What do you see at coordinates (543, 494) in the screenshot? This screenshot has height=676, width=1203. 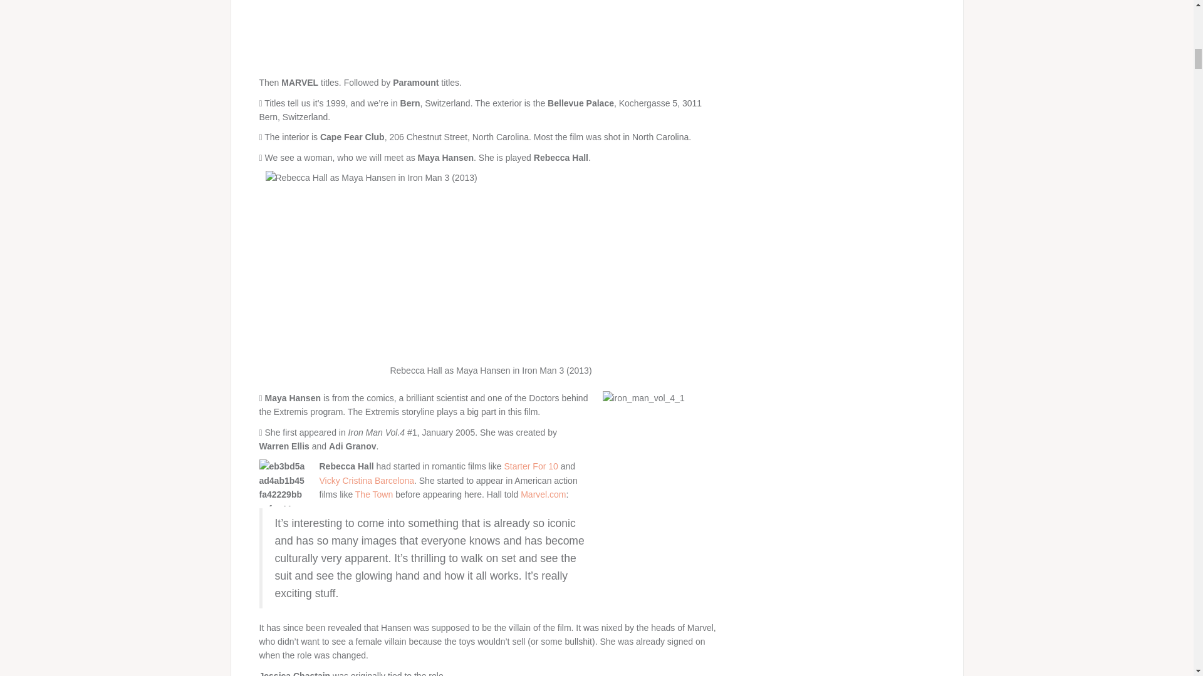 I see `Marvel.com` at bounding box center [543, 494].